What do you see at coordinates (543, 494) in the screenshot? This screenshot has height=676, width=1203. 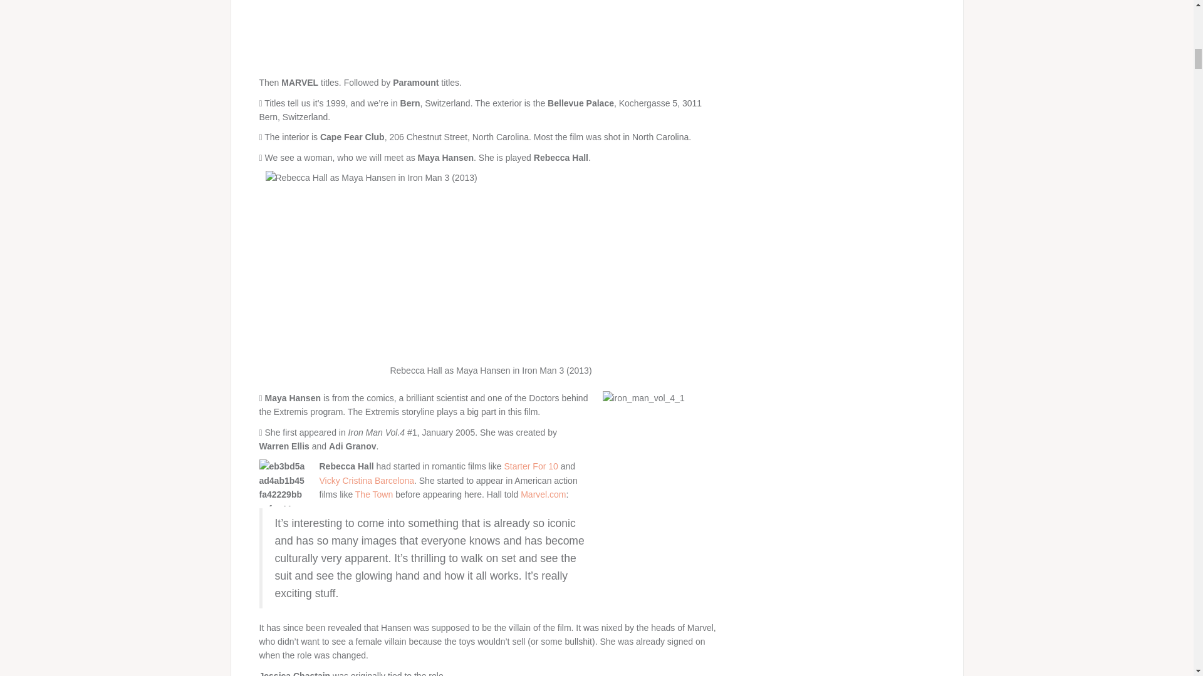 I see `Marvel.com` at bounding box center [543, 494].